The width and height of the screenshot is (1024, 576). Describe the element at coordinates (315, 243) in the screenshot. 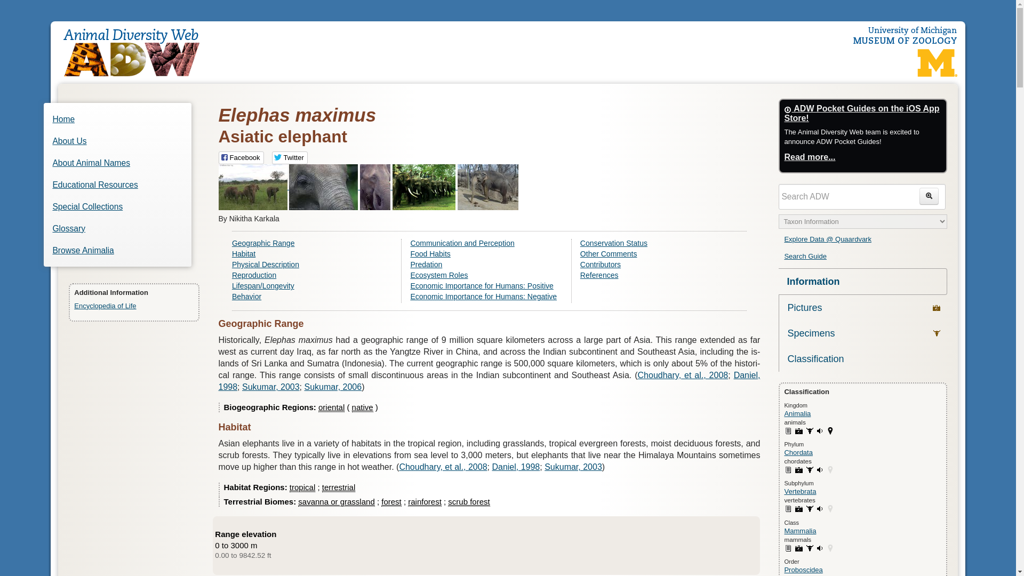

I see `Geographic Range` at that location.